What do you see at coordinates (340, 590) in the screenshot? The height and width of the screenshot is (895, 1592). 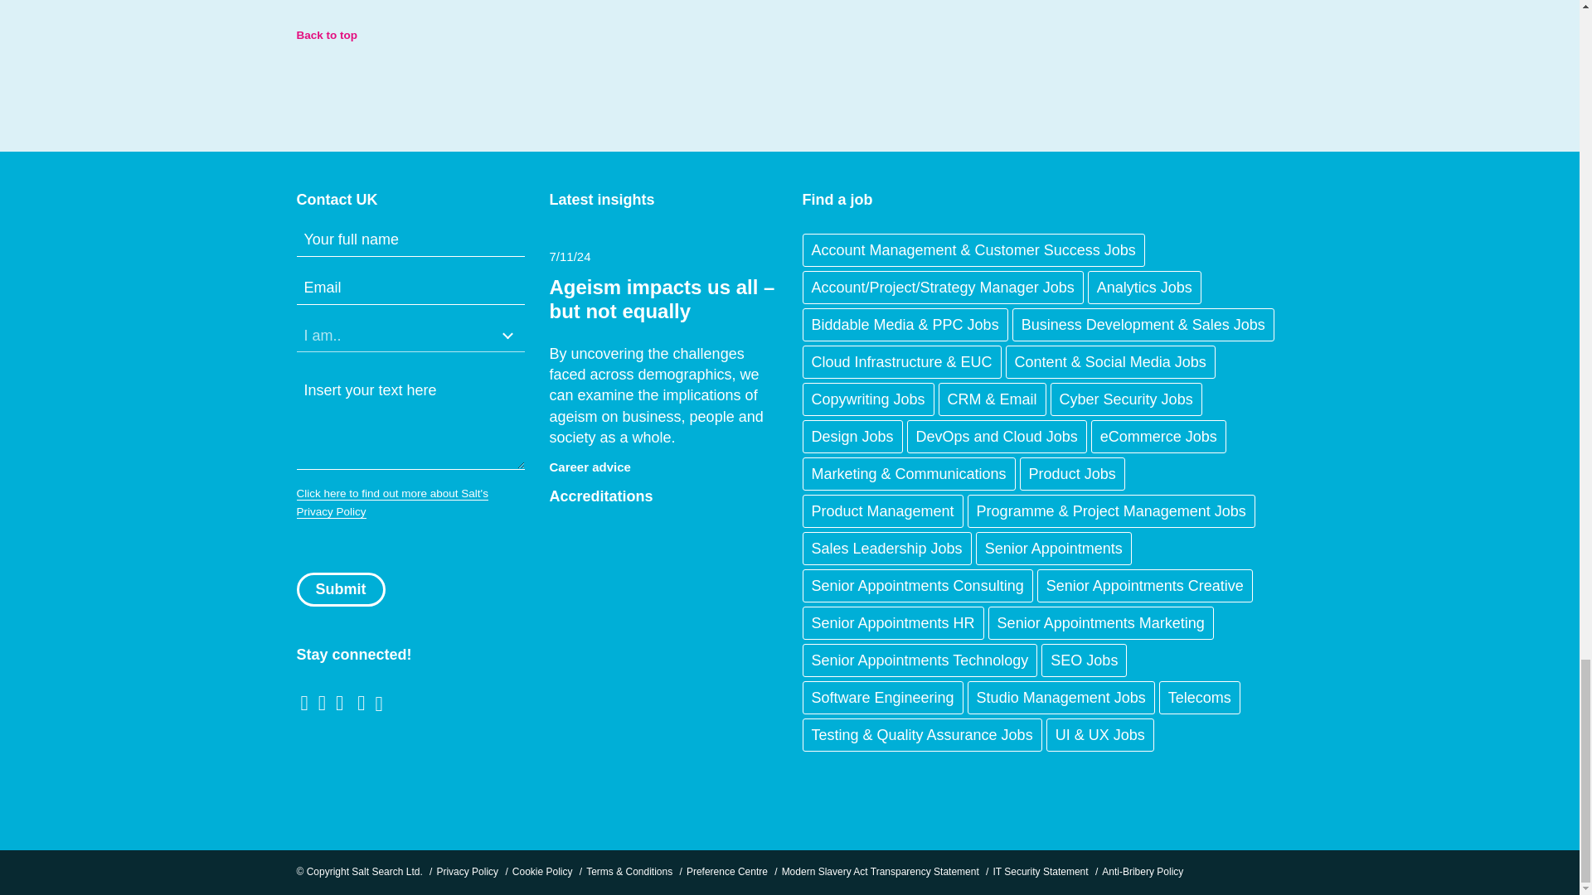 I see `Submit` at bounding box center [340, 590].